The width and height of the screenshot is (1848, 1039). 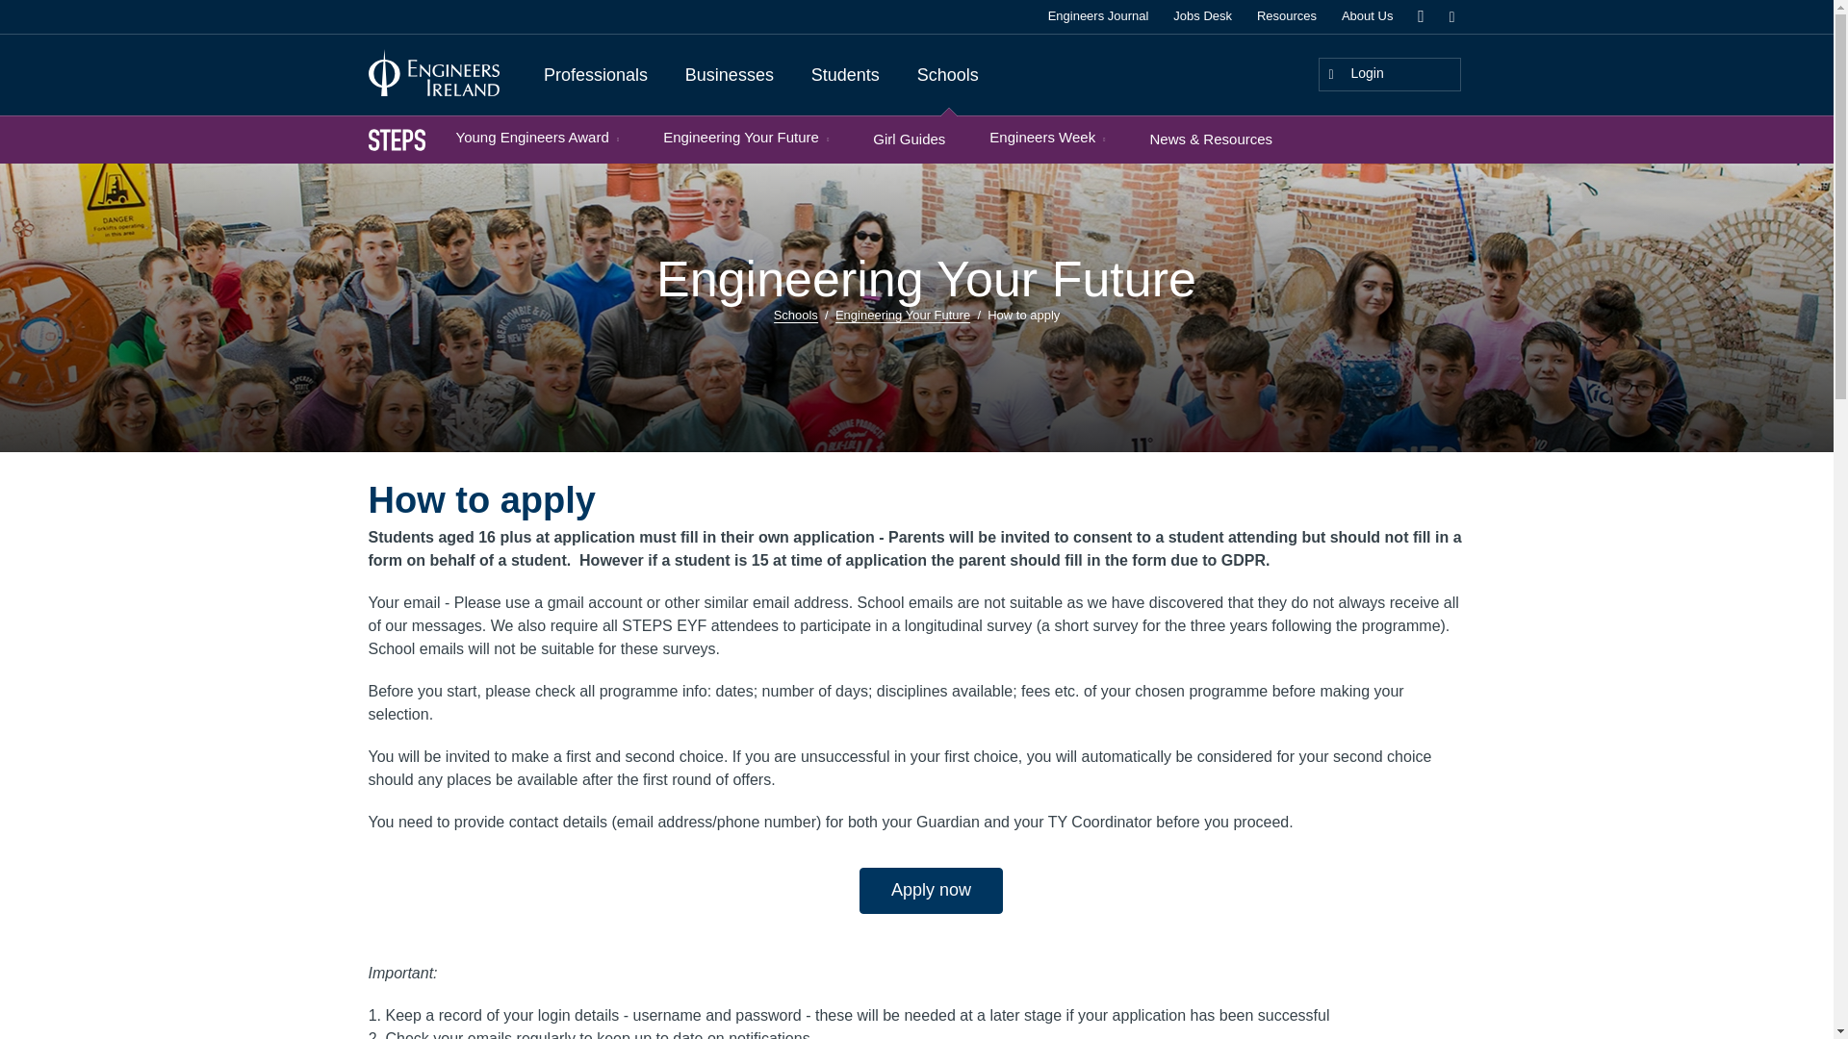 What do you see at coordinates (433, 71) in the screenshot?
I see `Engineers Ireland` at bounding box center [433, 71].